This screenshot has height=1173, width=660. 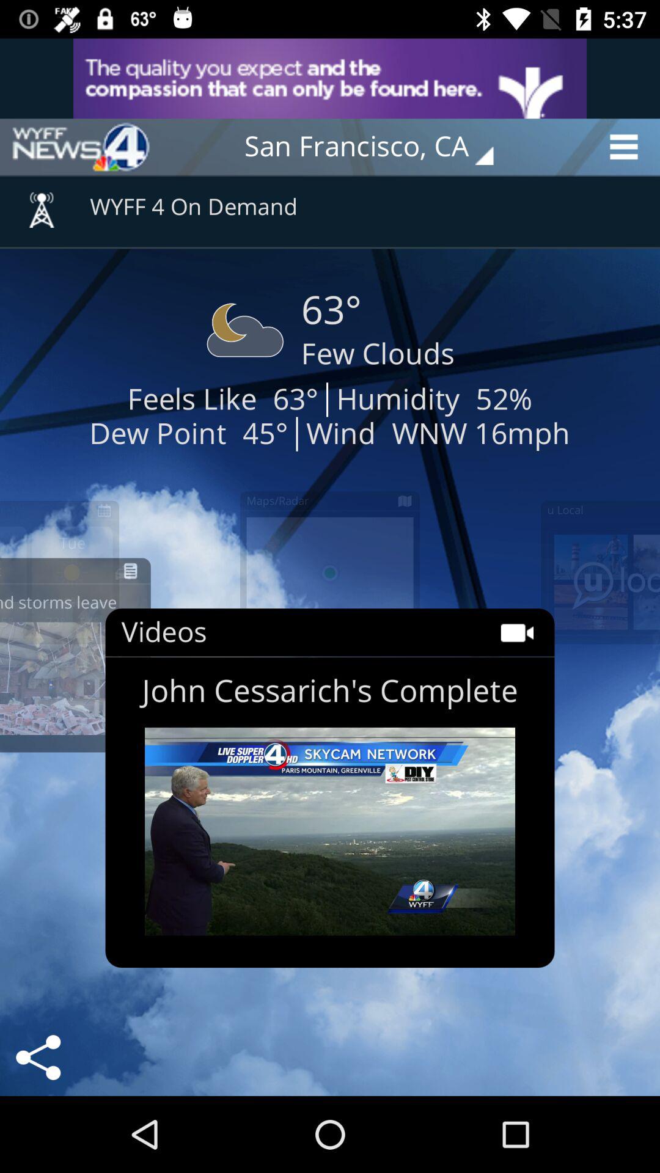 What do you see at coordinates (628, 147) in the screenshot?
I see `select the menu icon` at bounding box center [628, 147].